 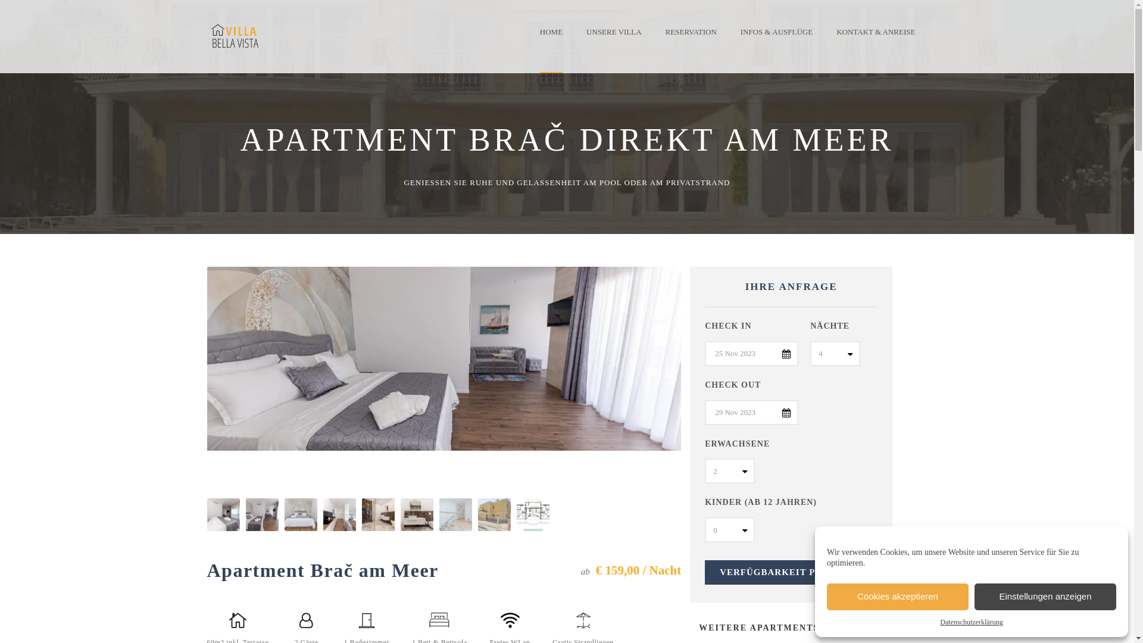 I want to click on Einstellungen anzeigen, so click(x=1045, y=597).